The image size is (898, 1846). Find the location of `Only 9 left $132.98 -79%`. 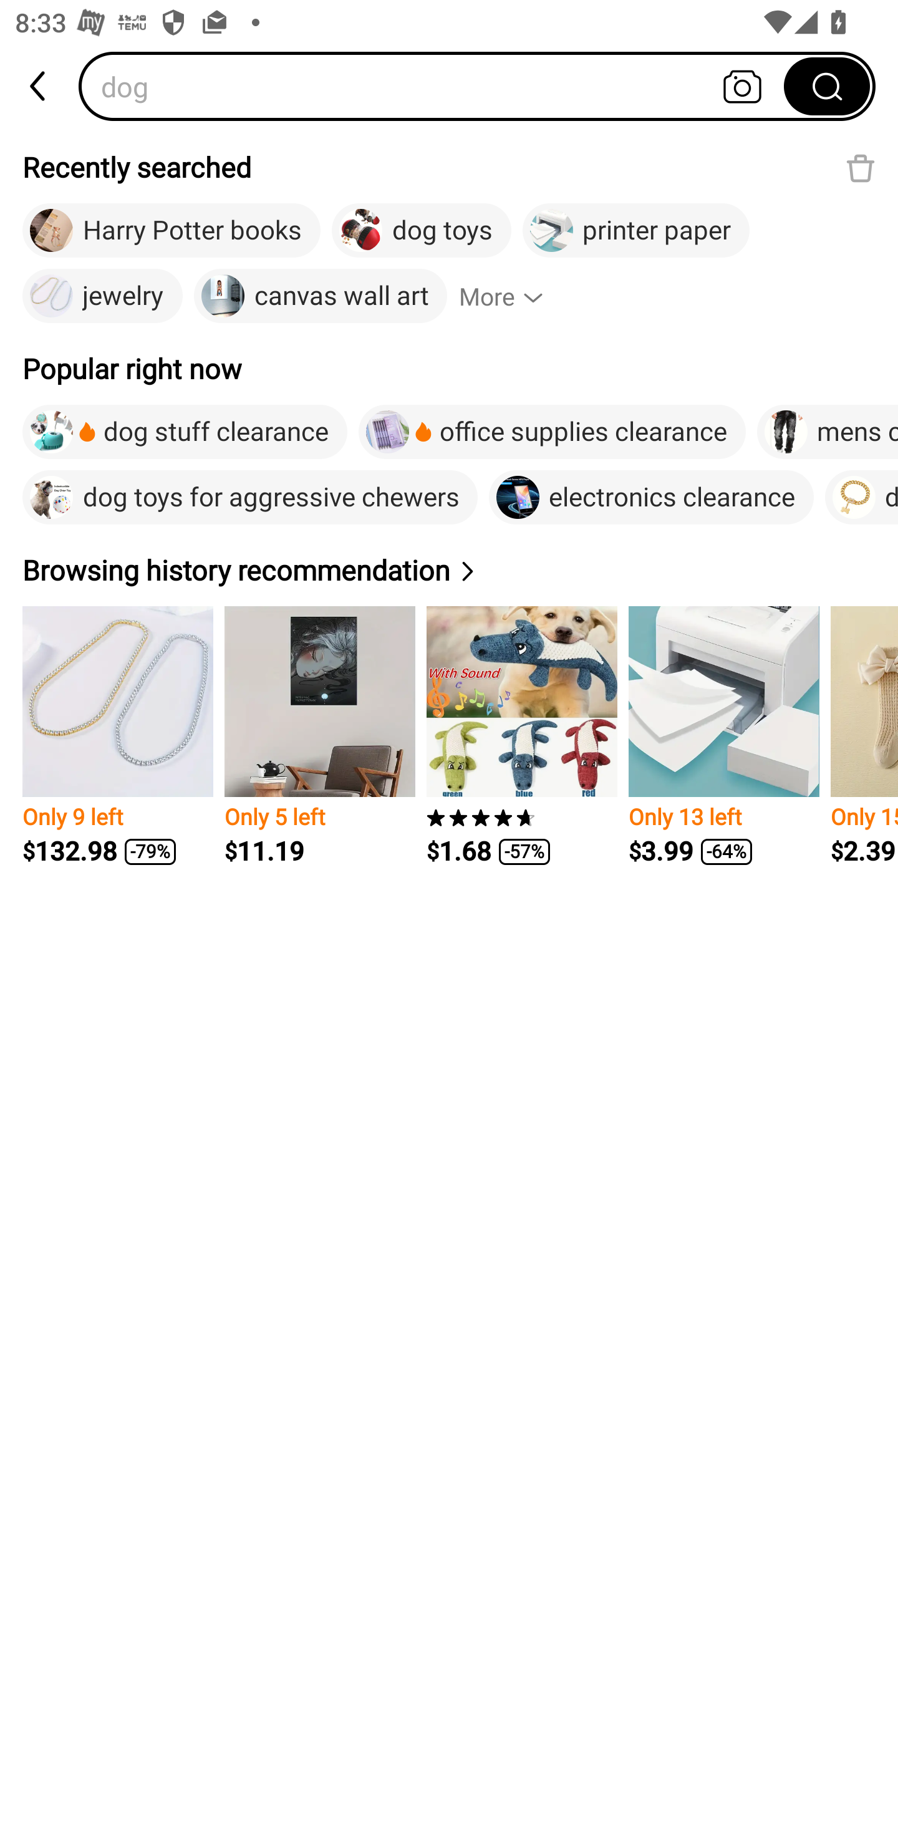

Only 9 left $132.98 -79% is located at coordinates (118, 736).